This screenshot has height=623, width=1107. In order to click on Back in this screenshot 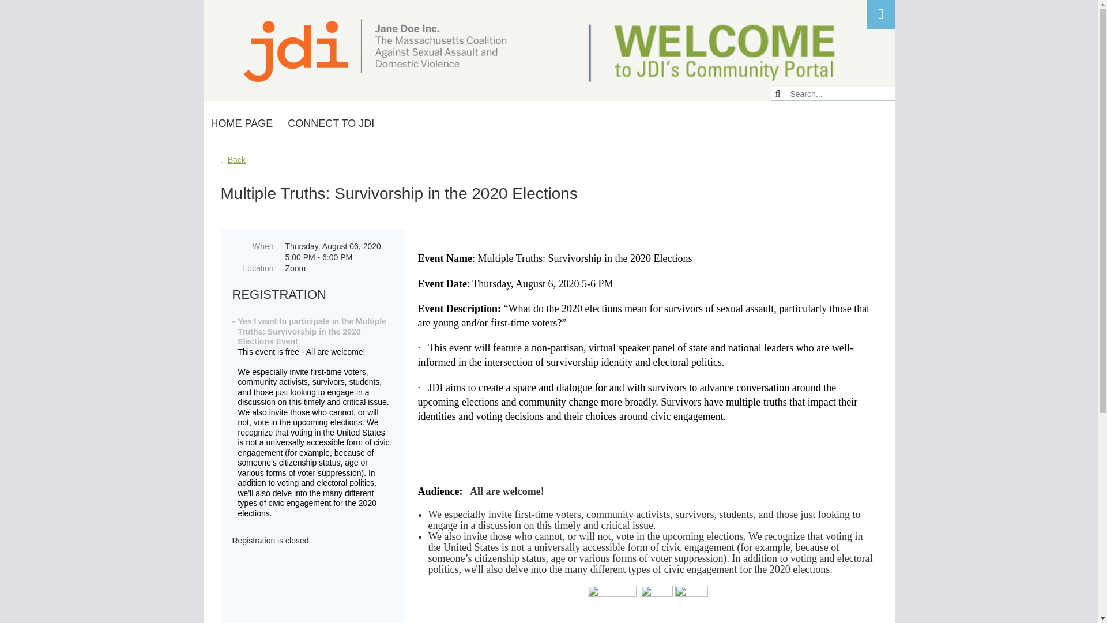, I will do `click(232, 159)`.